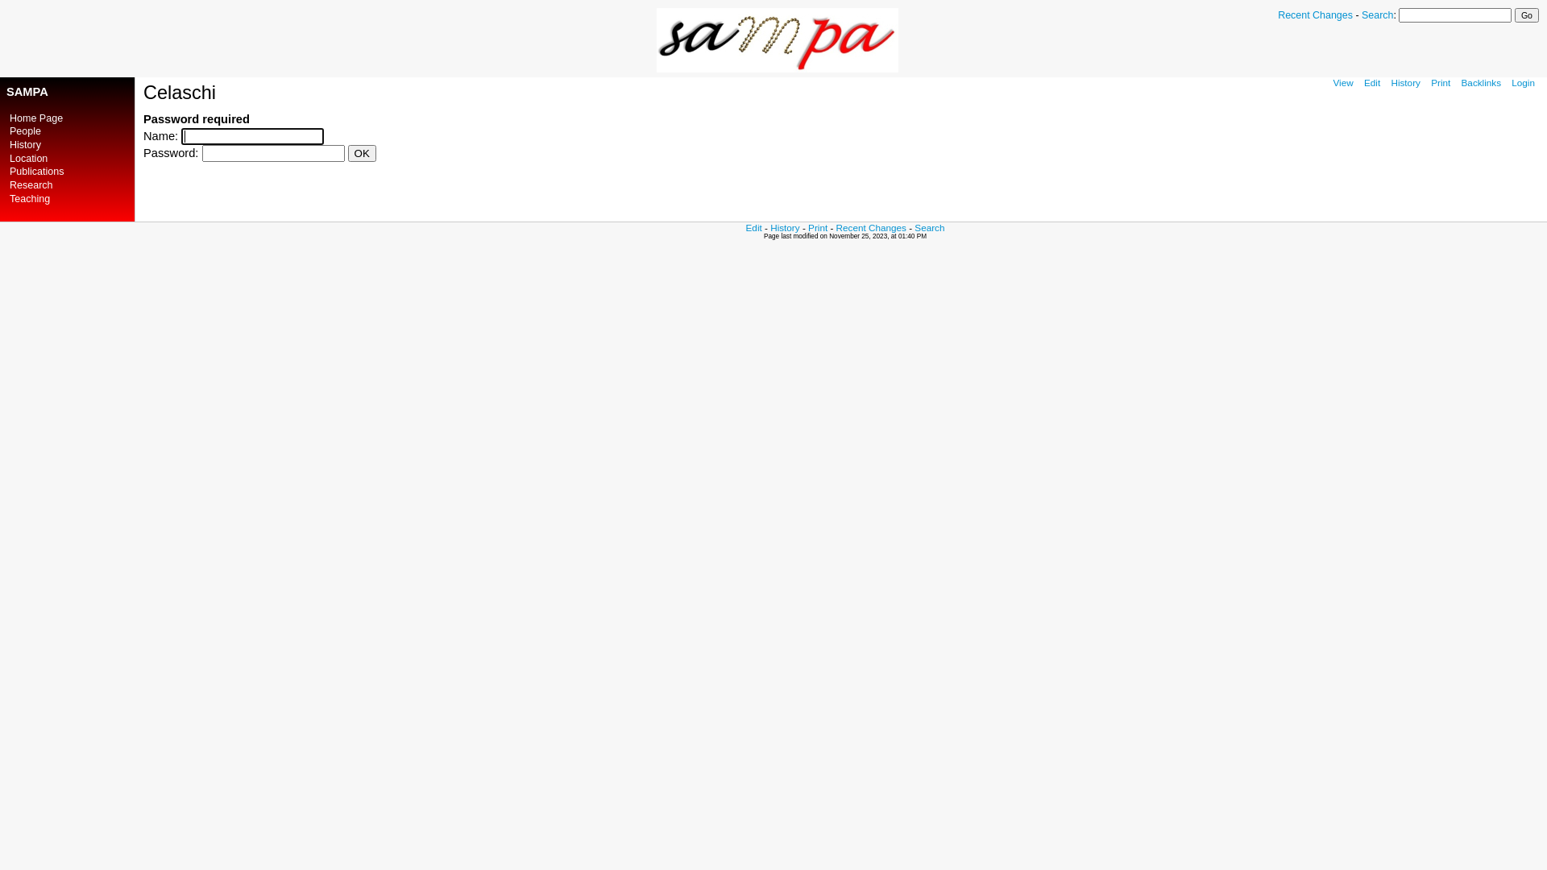 This screenshot has width=1547, height=870. What do you see at coordinates (1378, 15) in the screenshot?
I see `Search` at bounding box center [1378, 15].